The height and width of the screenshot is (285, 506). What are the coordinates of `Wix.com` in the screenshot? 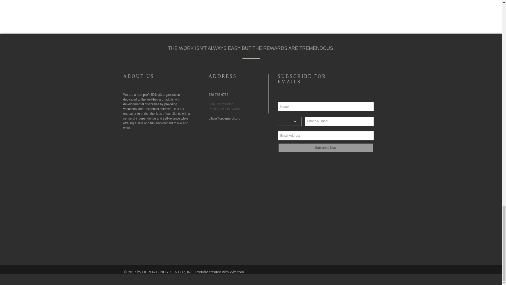 It's located at (237, 272).